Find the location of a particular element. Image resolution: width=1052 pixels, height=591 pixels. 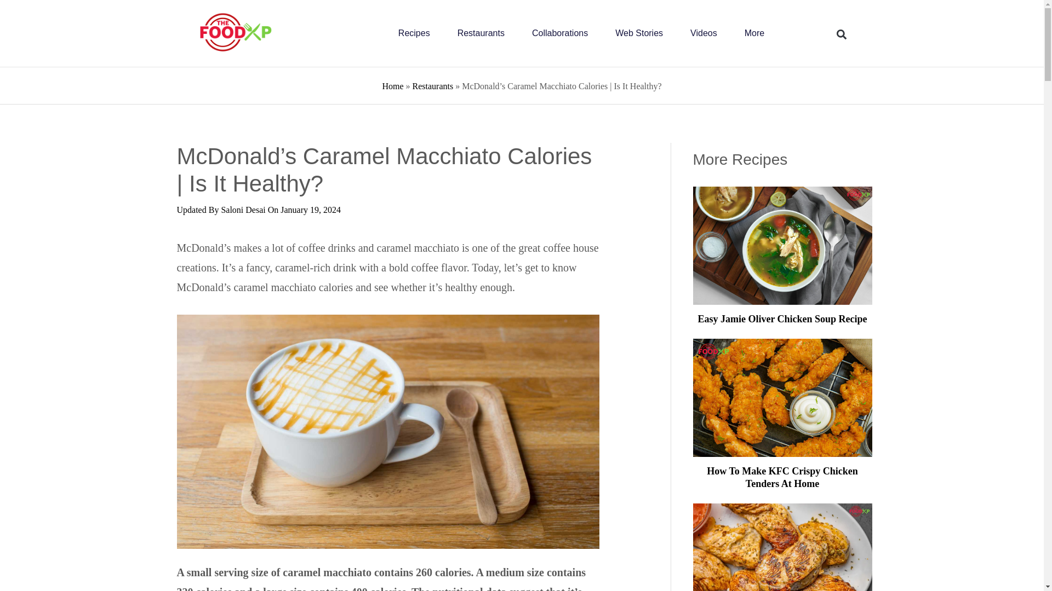

Videos is located at coordinates (704, 33).